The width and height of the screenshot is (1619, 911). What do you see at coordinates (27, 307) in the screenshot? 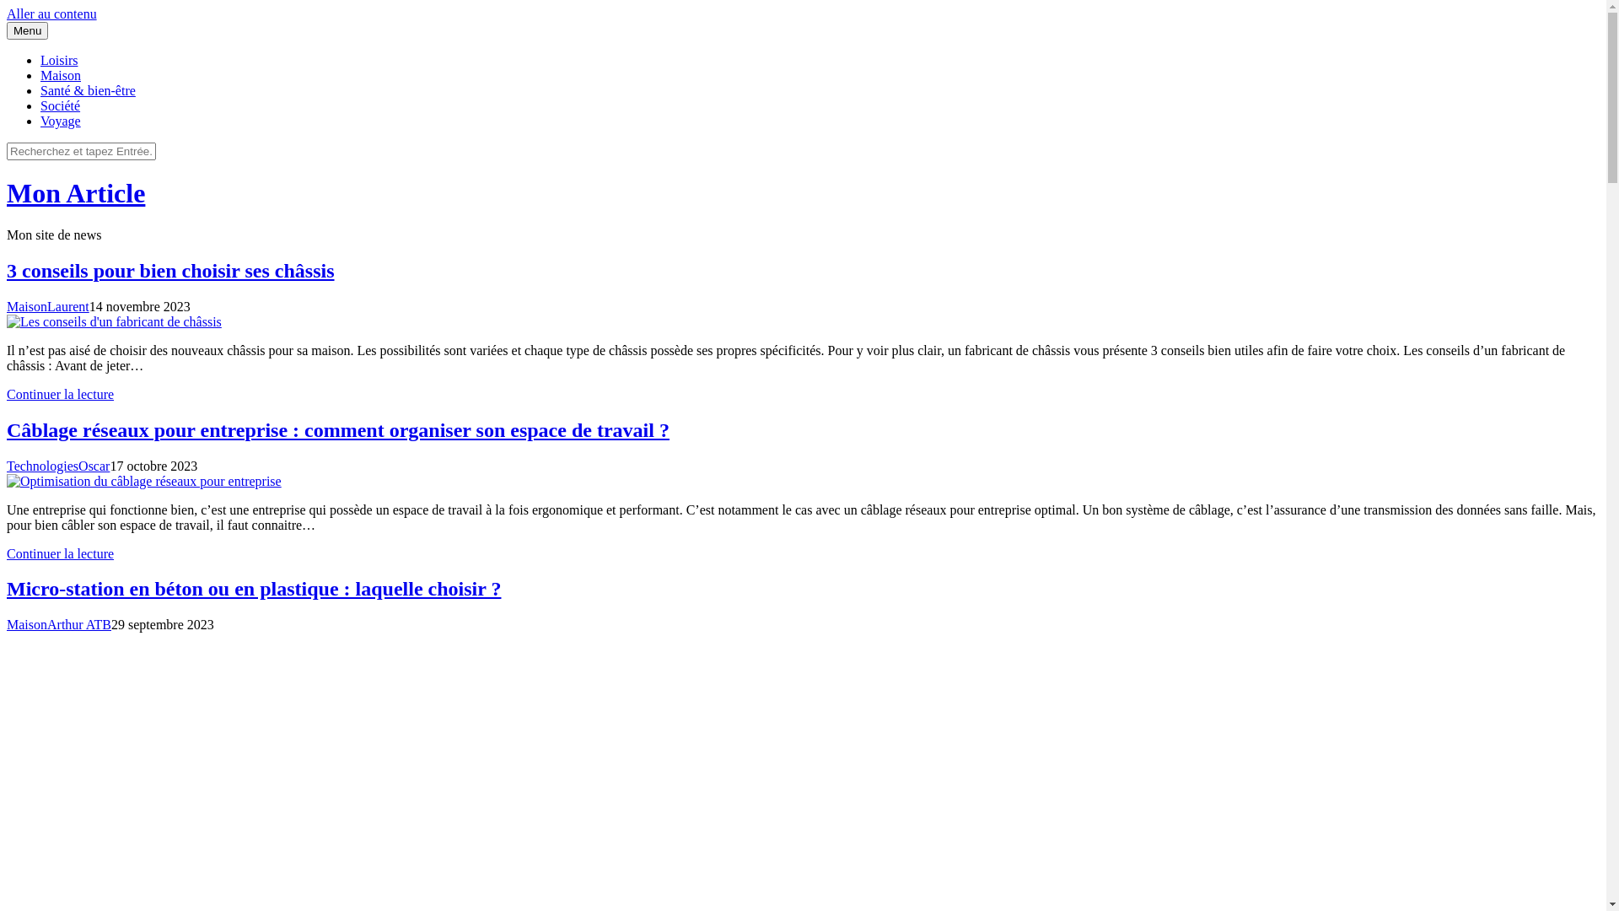
I see `Maison` at bounding box center [27, 307].